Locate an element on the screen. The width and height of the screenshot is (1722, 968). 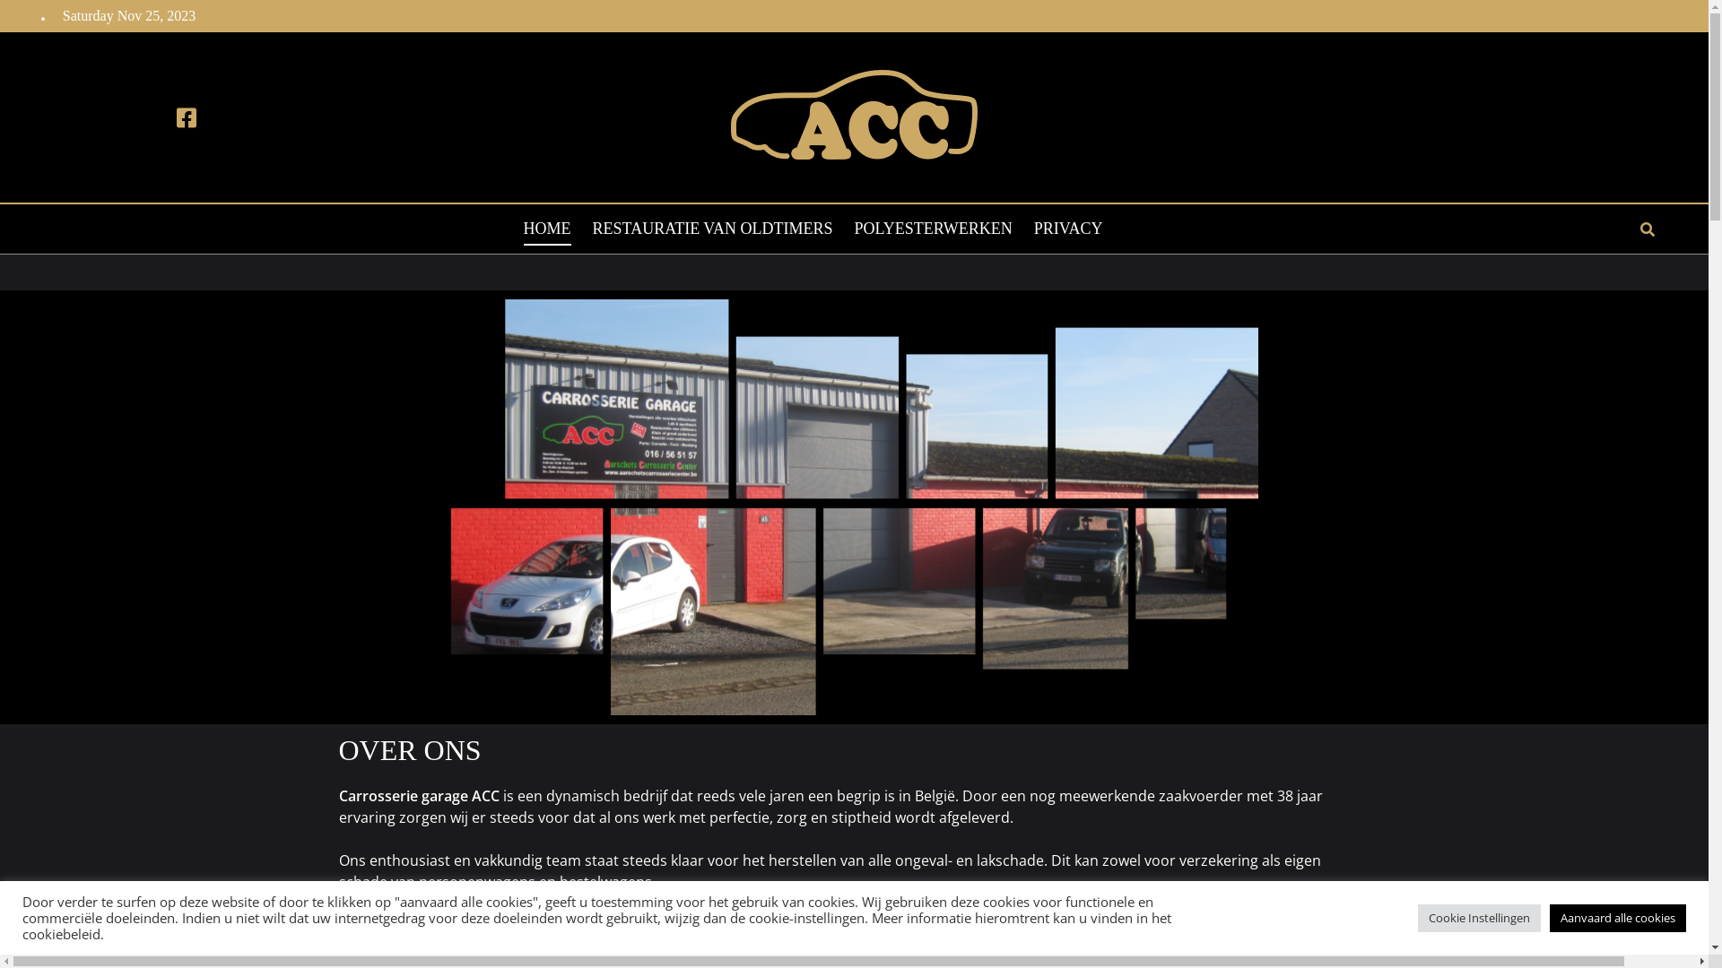
RESTAURATIE VAN OLDTIMERS is located at coordinates (713, 235).